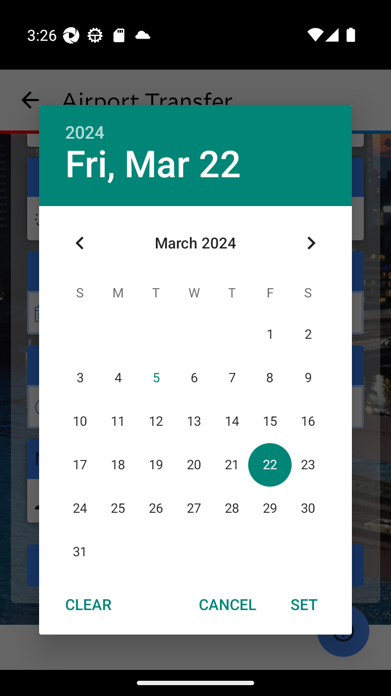  Describe the element at coordinates (270, 377) in the screenshot. I see `8 08 March 2024` at that location.